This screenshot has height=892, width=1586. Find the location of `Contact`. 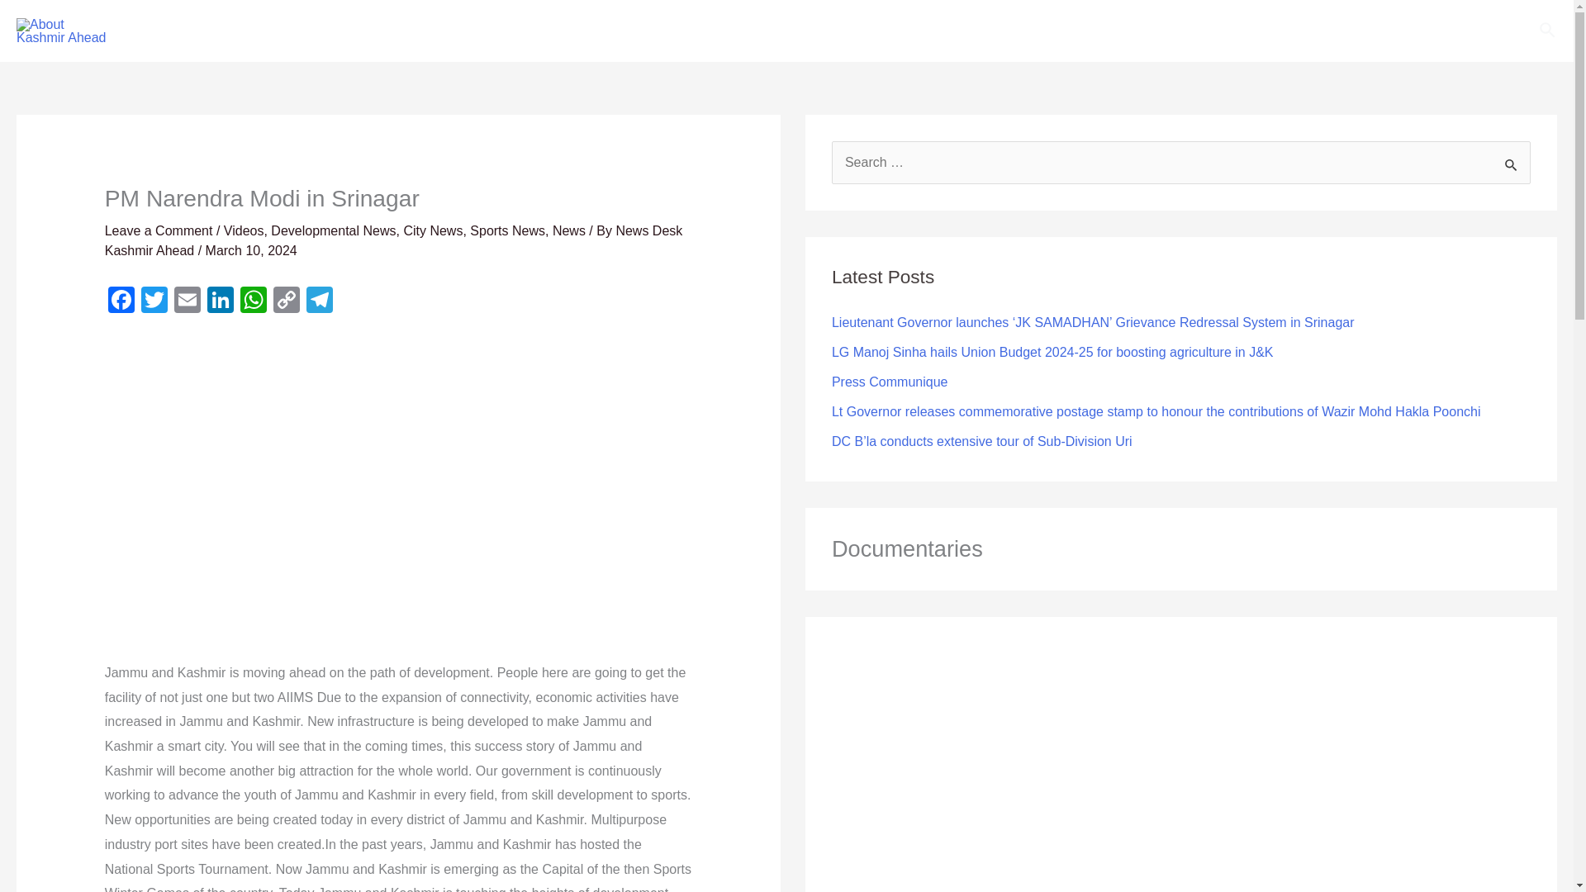

Contact is located at coordinates (525, 31).